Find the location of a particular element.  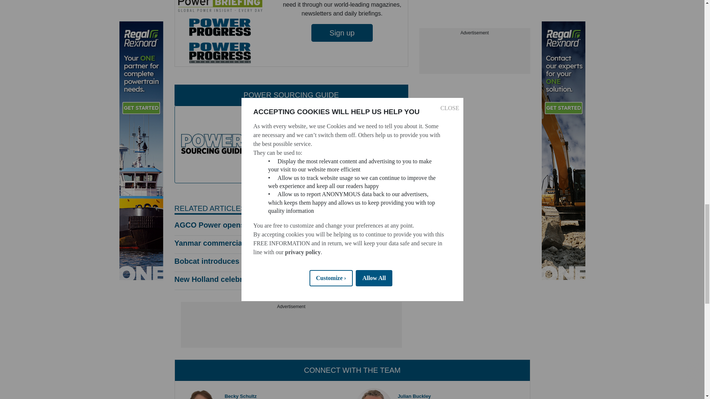

3rd party ad content is located at coordinates (291, 329).